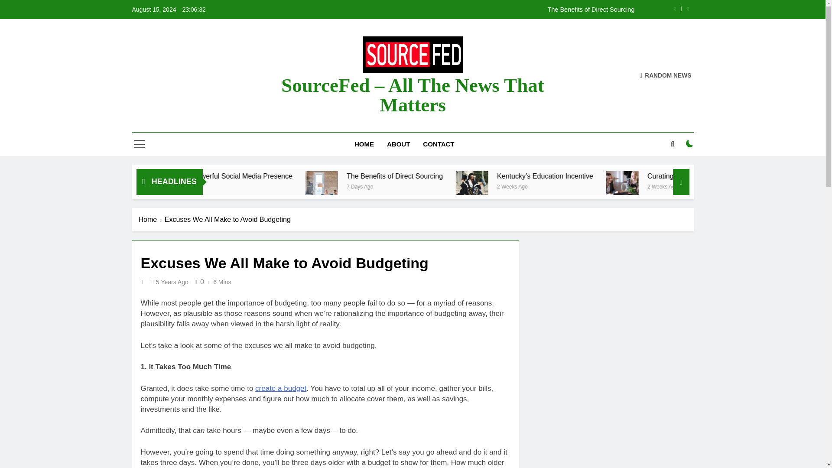  Describe the element at coordinates (404, 187) in the screenshot. I see `The Benefits of Direct Sourcing` at that location.